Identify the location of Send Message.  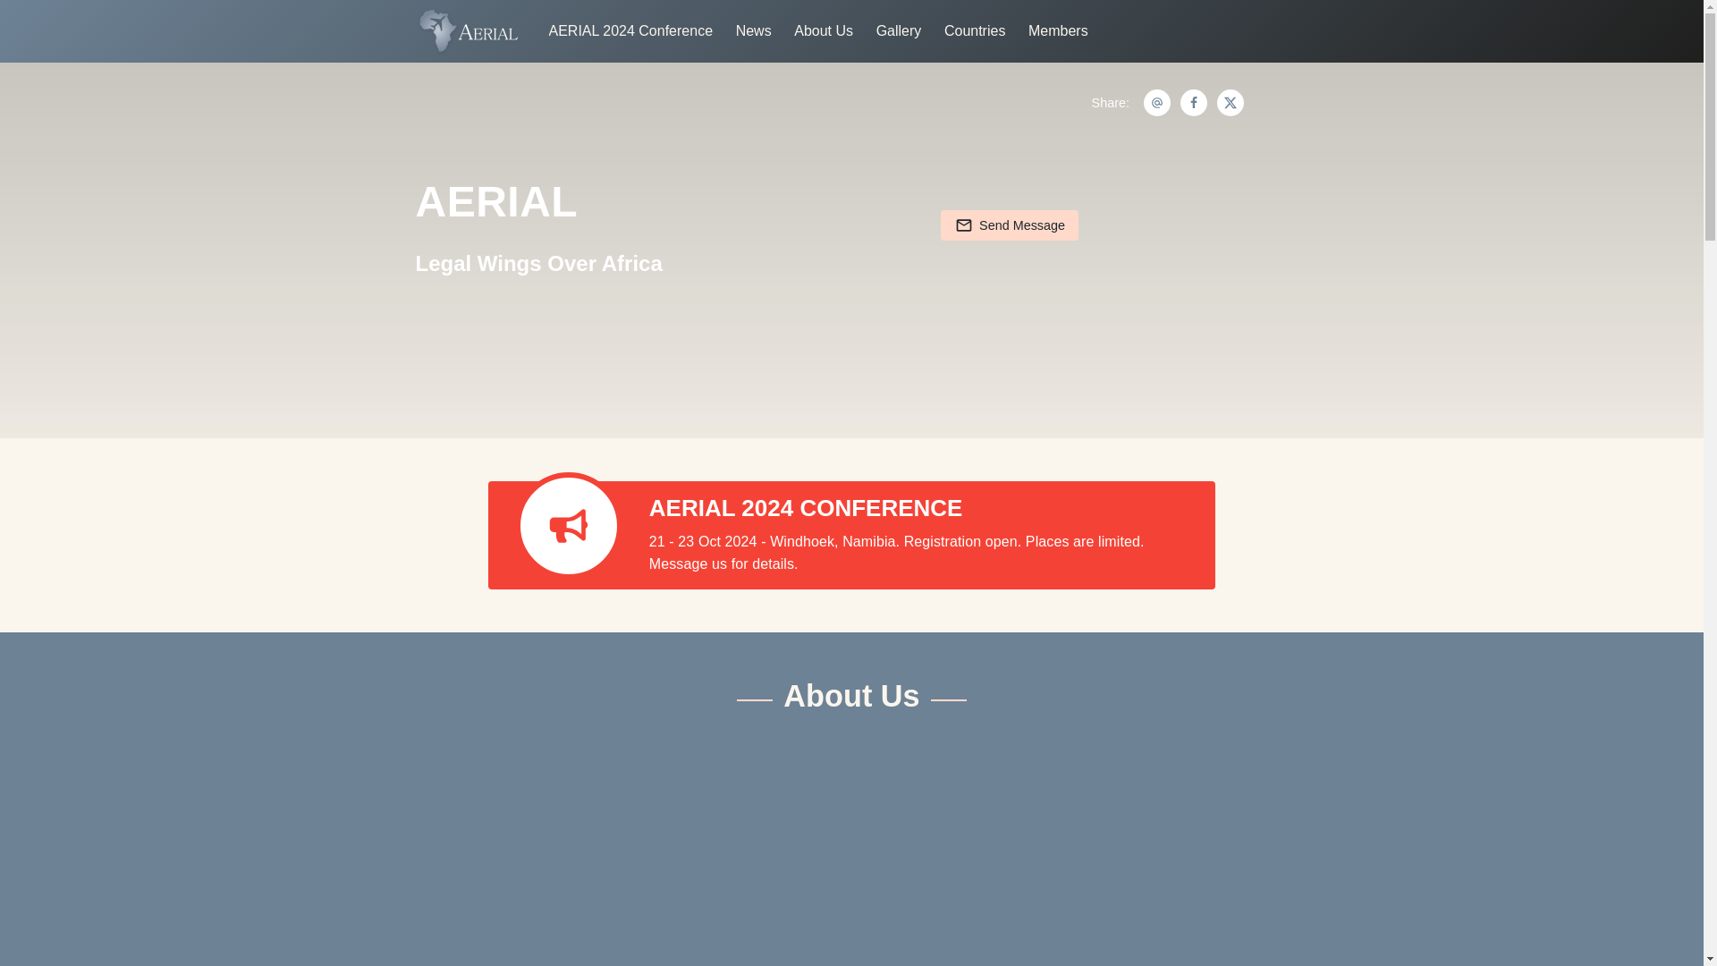
(1009, 225).